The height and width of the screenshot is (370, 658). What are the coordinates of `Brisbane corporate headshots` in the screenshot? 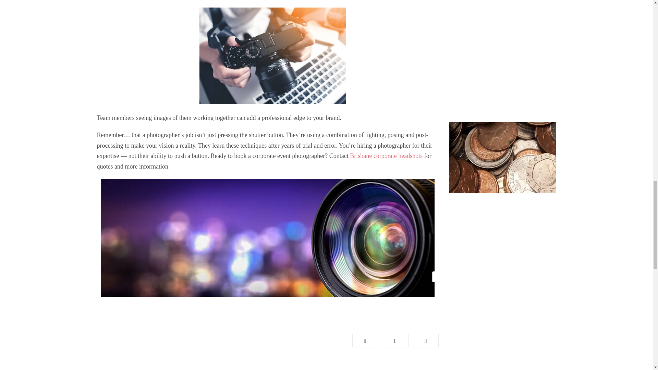 It's located at (386, 156).